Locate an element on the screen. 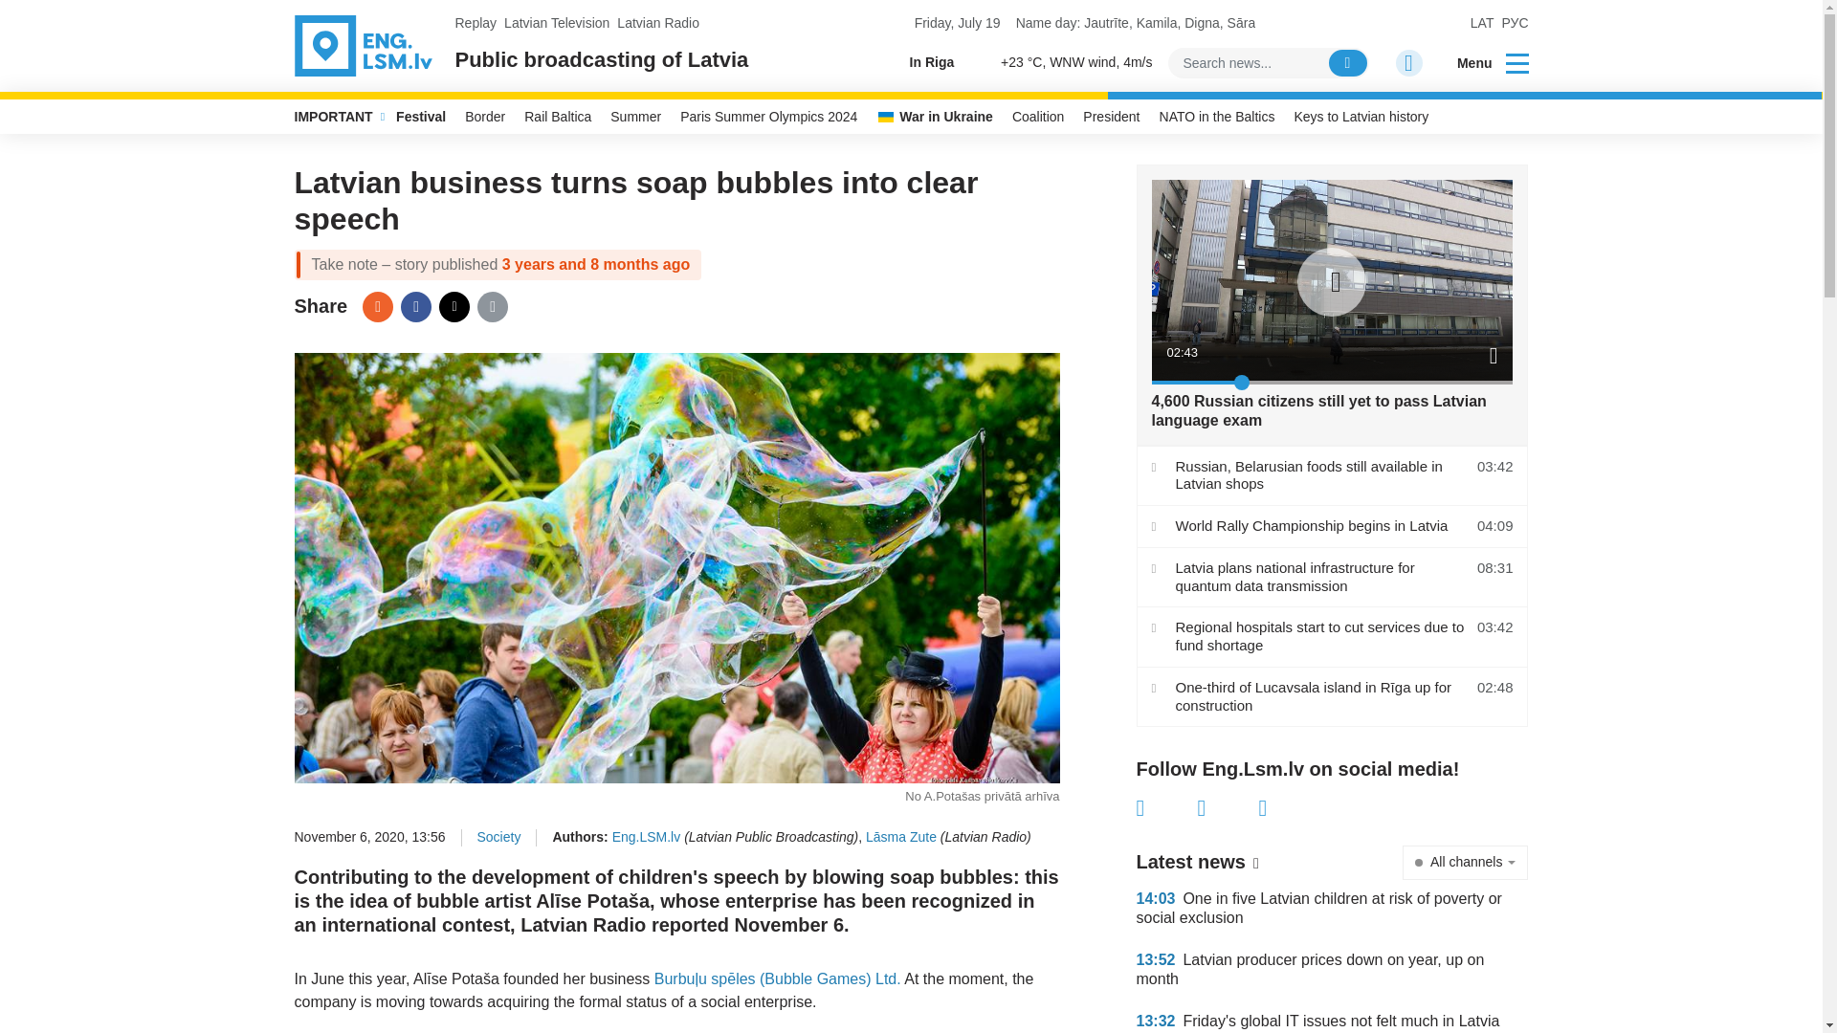 The image size is (1837, 1033). Menu is located at coordinates (1480, 63).